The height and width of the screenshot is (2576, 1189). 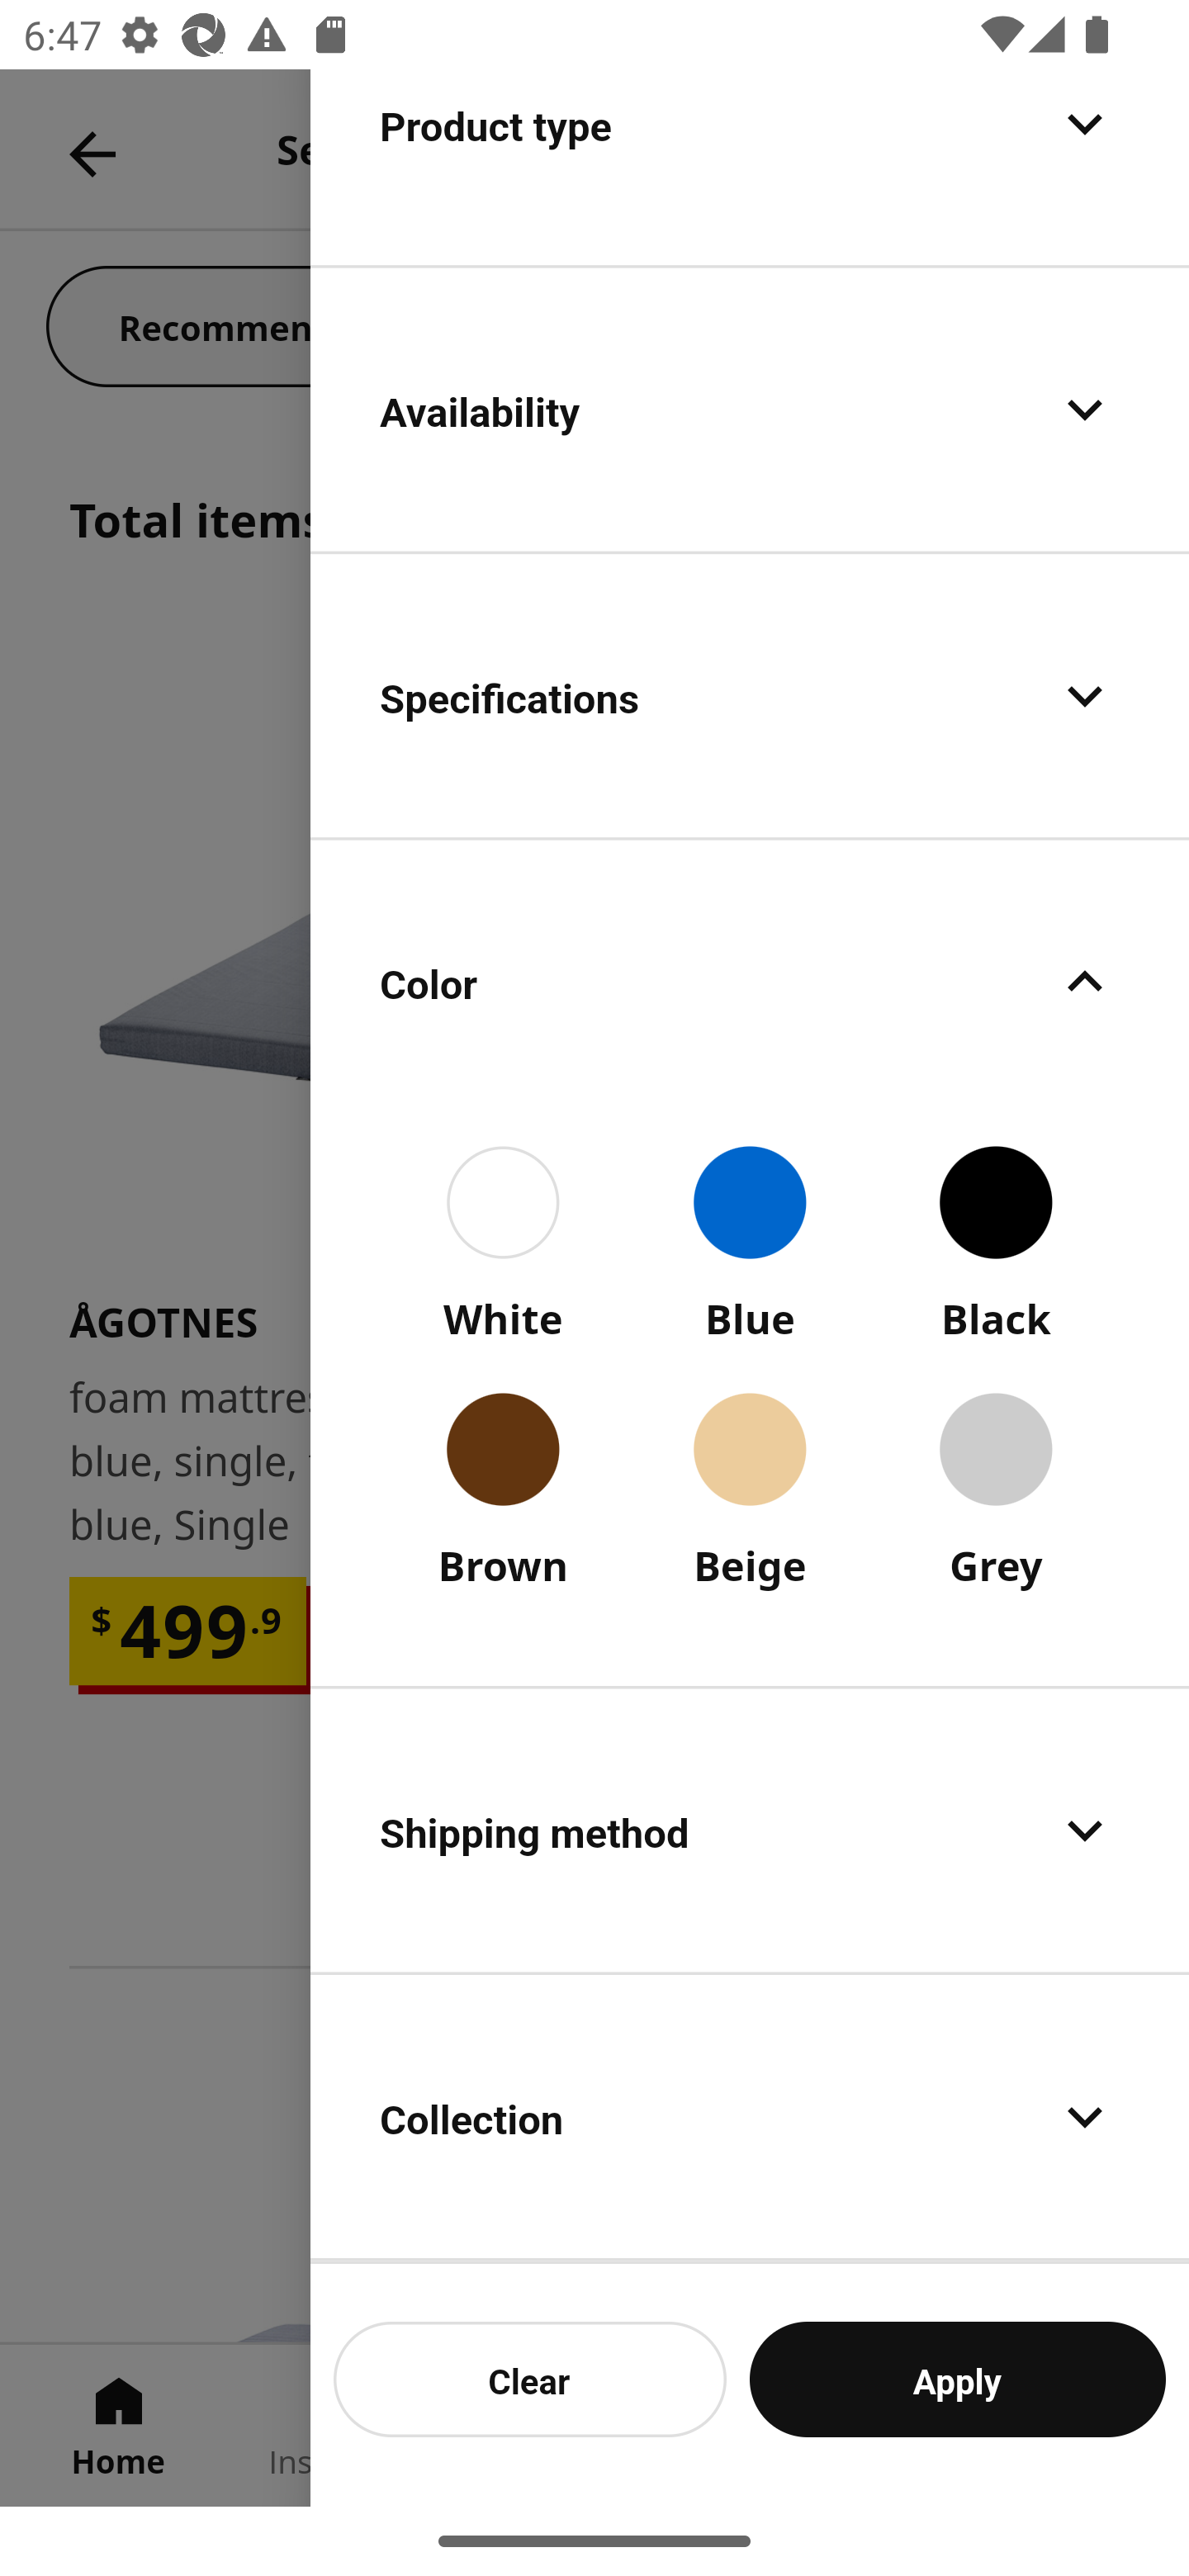 What do you see at coordinates (750, 981) in the screenshot?
I see `Color` at bounding box center [750, 981].